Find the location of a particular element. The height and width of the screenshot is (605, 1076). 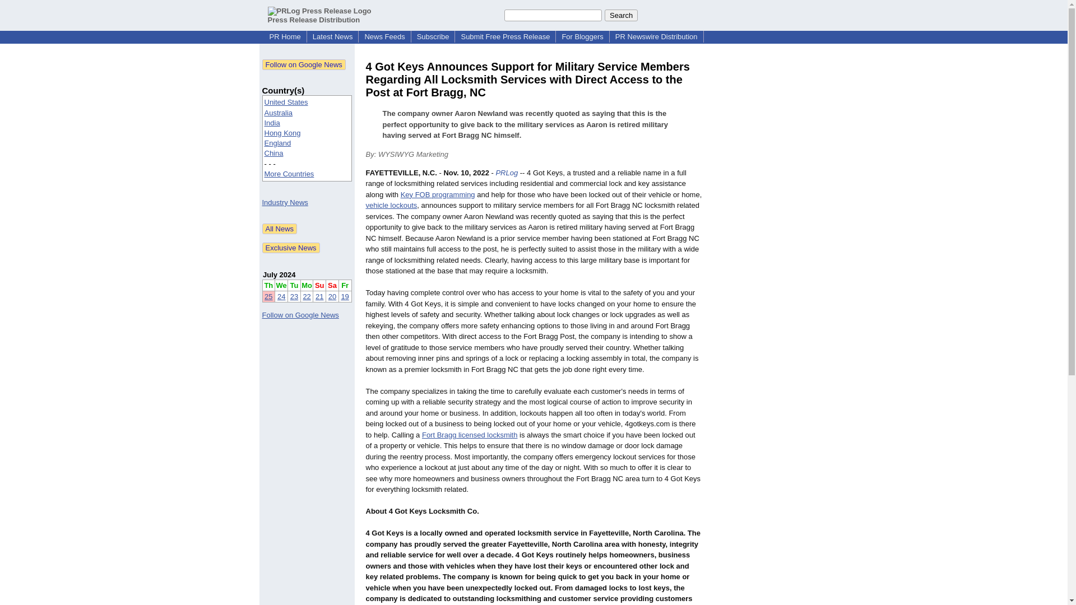

22 is located at coordinates (306, 296).